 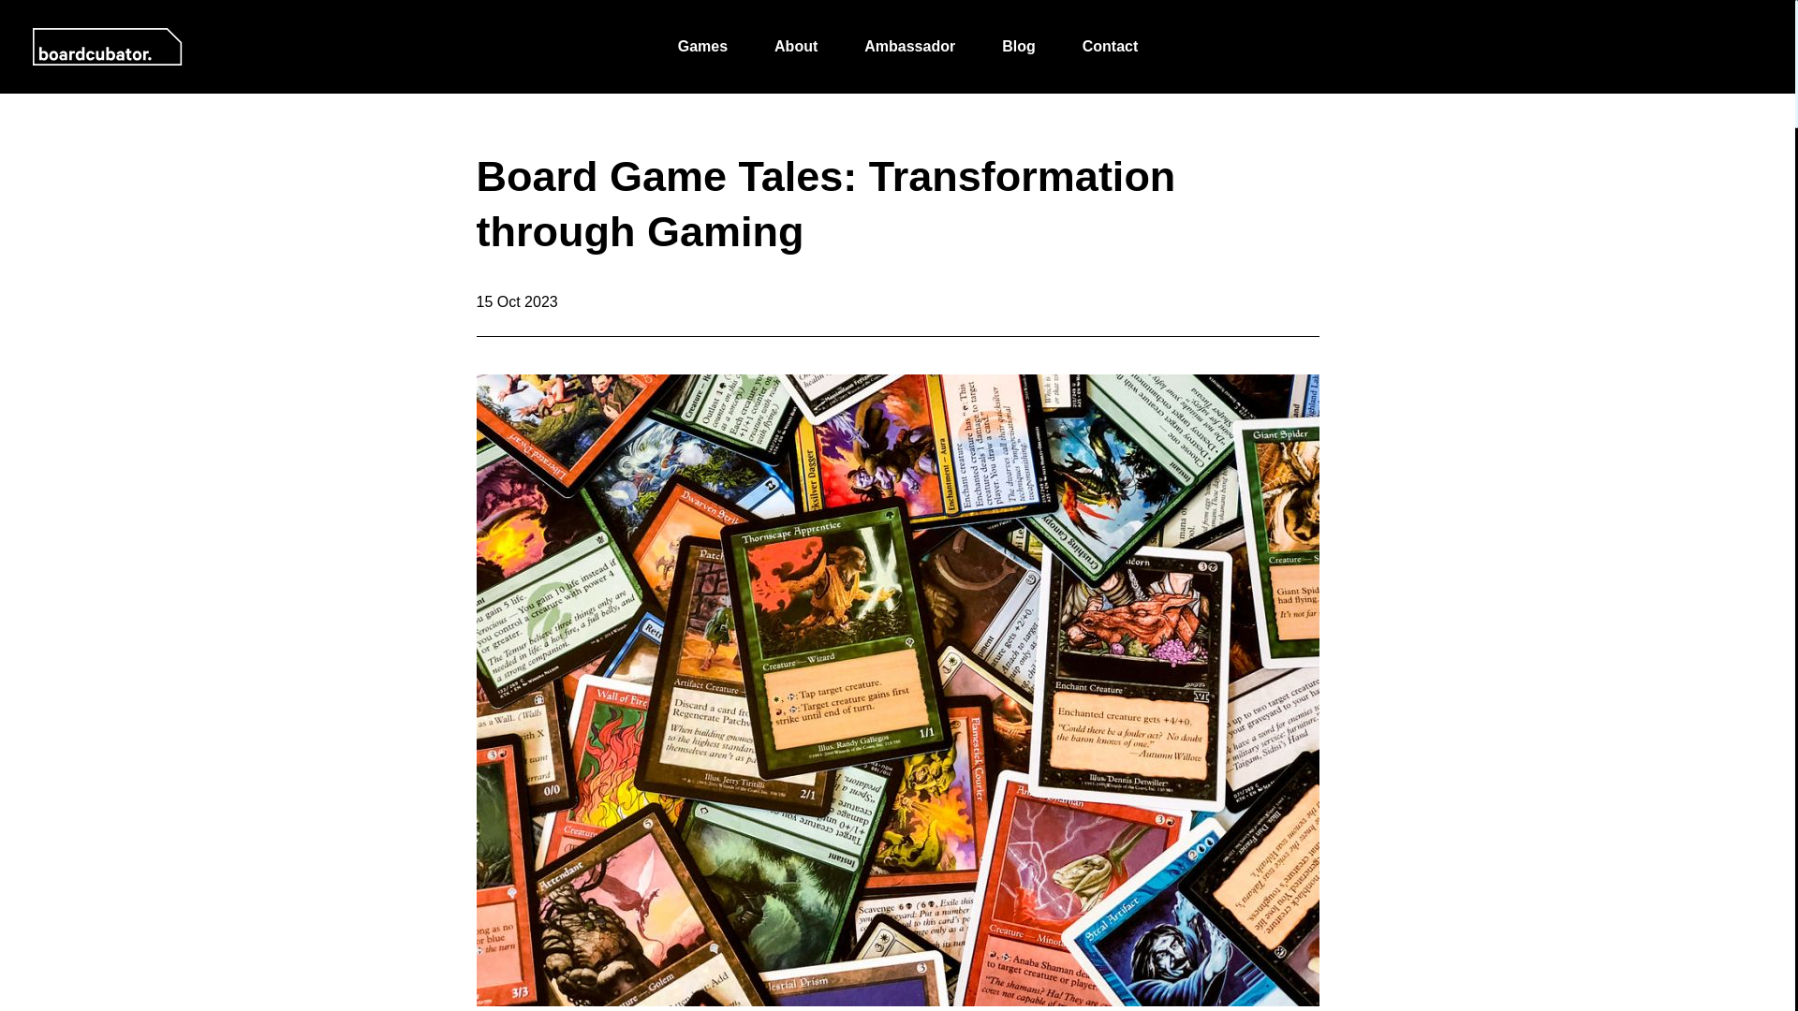 What do you see at coordinates (1018, 47) in the screenshot?
I see `Blog` at bounding box center [1018, 47].